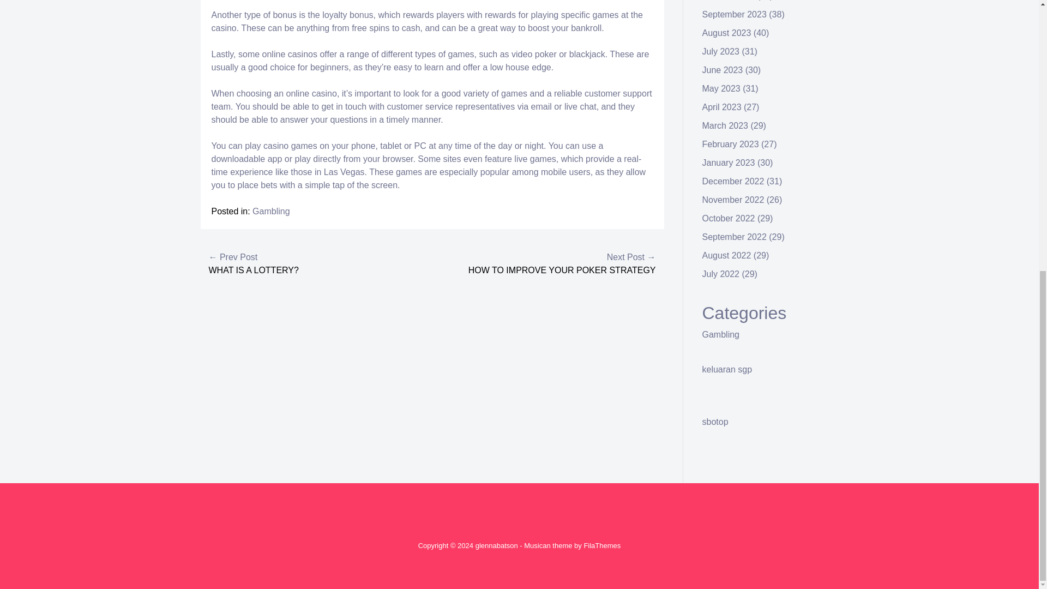 The image size is (1047, 589). I want to click on October 2022, so click(729, 218).